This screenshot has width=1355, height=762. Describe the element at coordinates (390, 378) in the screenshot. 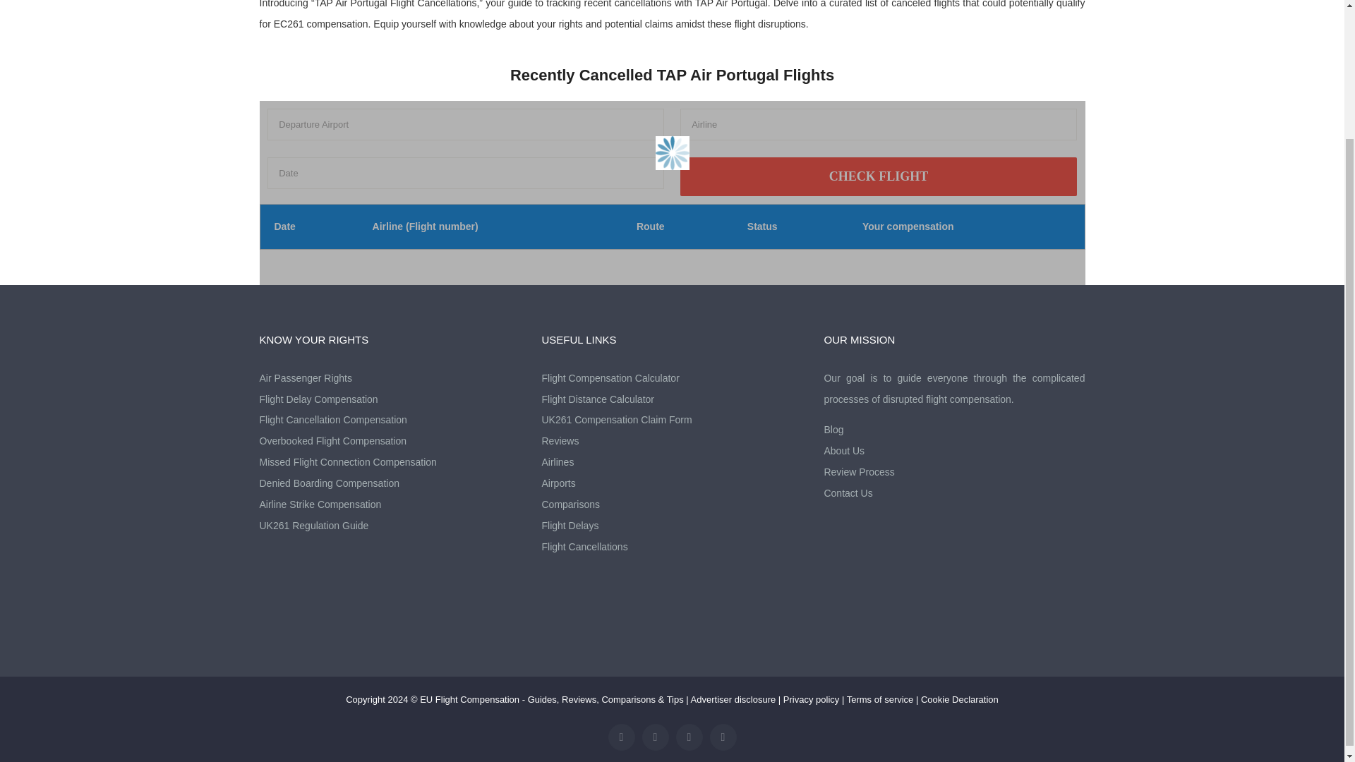

I see `Air Passenger Rights` at that location.